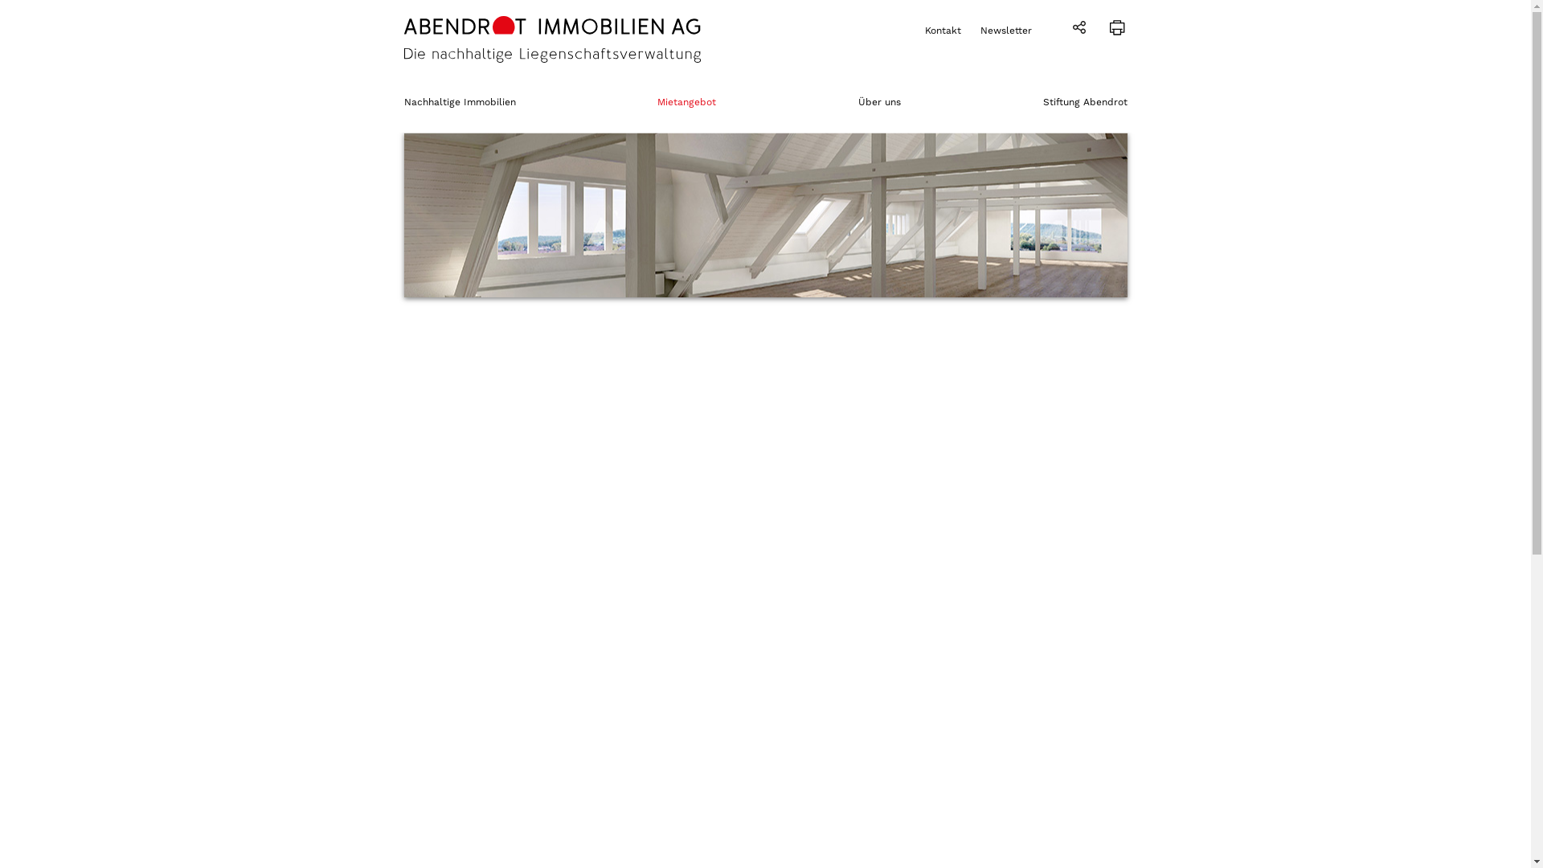 The height and width of the screenshot is (868, 1543). I want to click on Stiftung Abendrot, so click(1085, 102).